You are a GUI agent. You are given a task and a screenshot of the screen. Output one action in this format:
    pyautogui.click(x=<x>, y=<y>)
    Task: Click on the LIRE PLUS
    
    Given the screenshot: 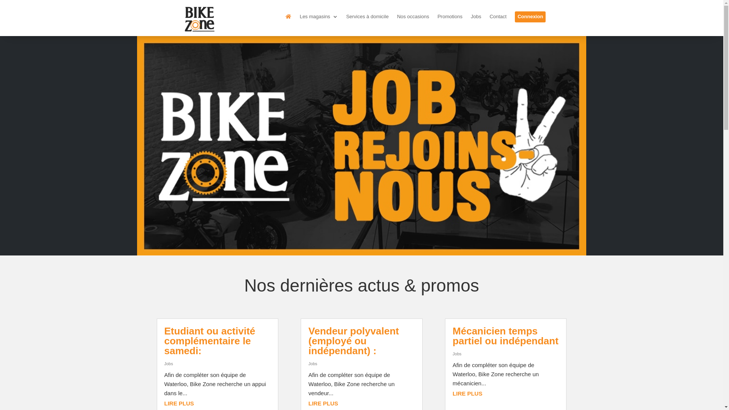 What is the action you would take?
    pyautogui.click(x=323, y=403)
    